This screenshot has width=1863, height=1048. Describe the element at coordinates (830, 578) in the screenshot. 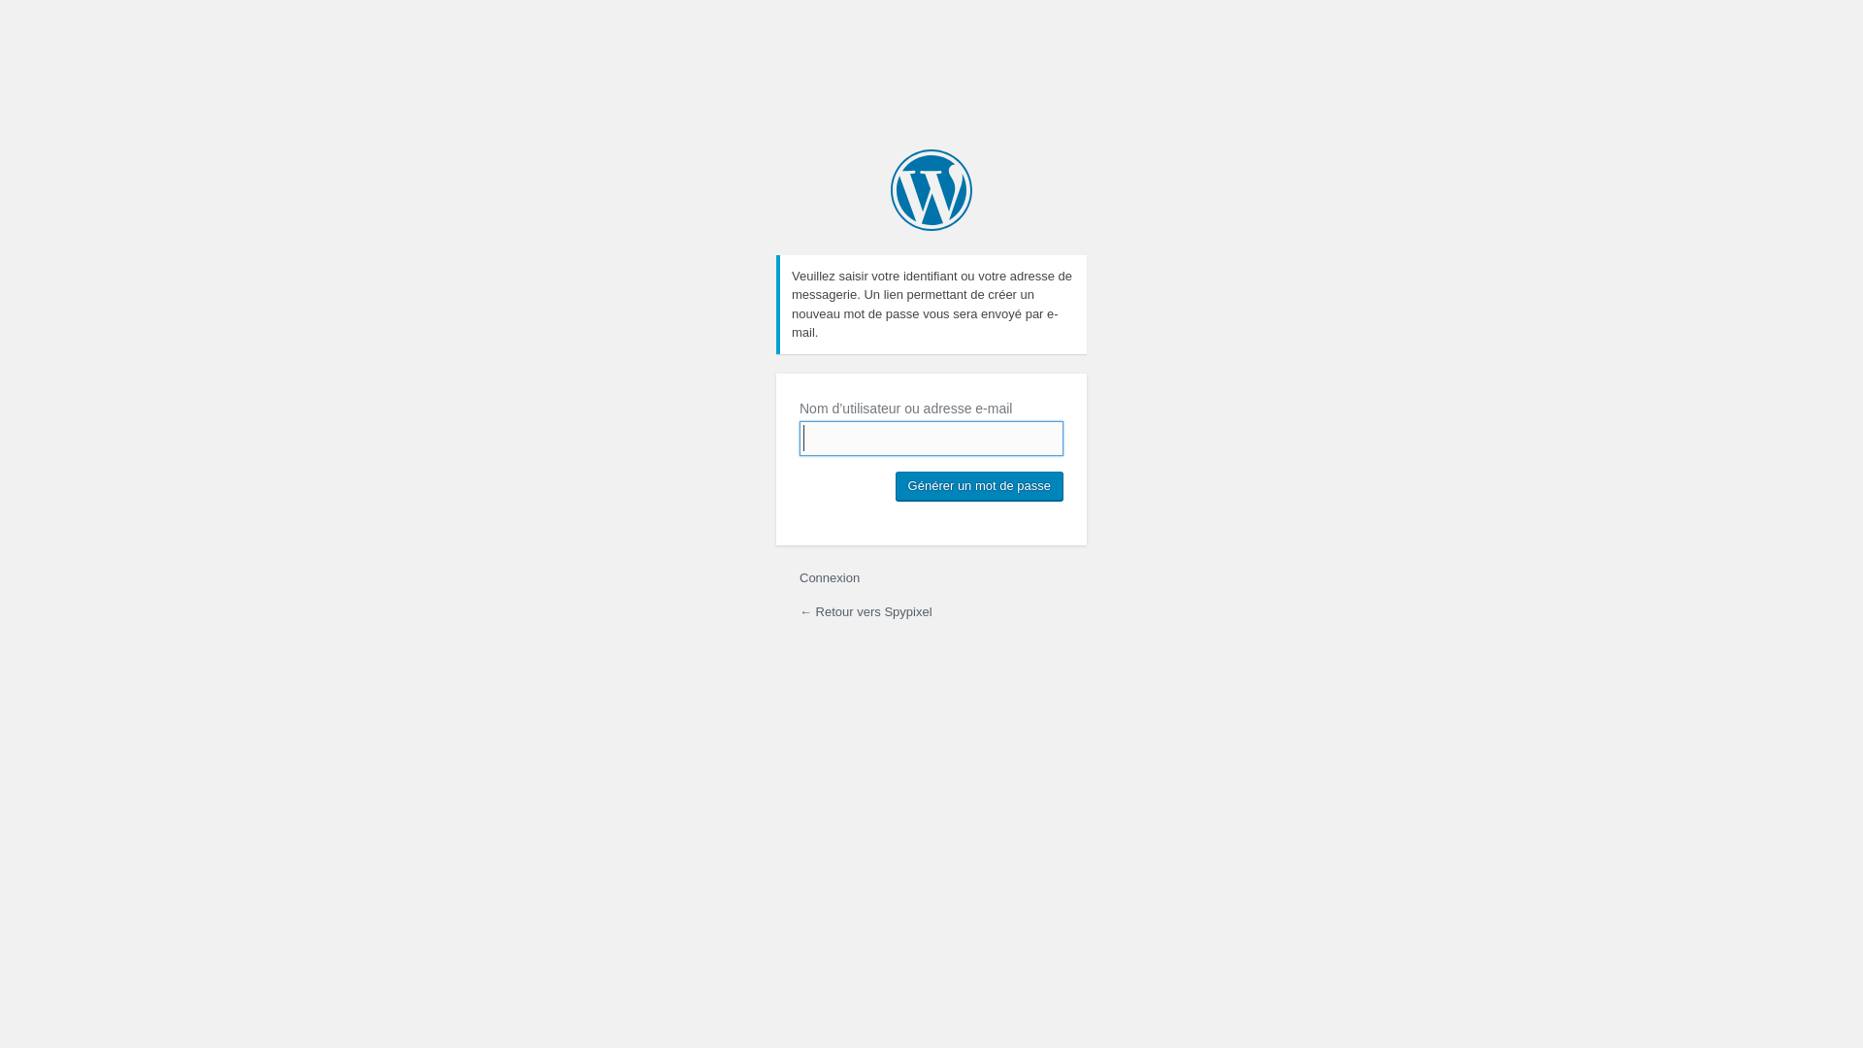

I see `Connexion` at that location.